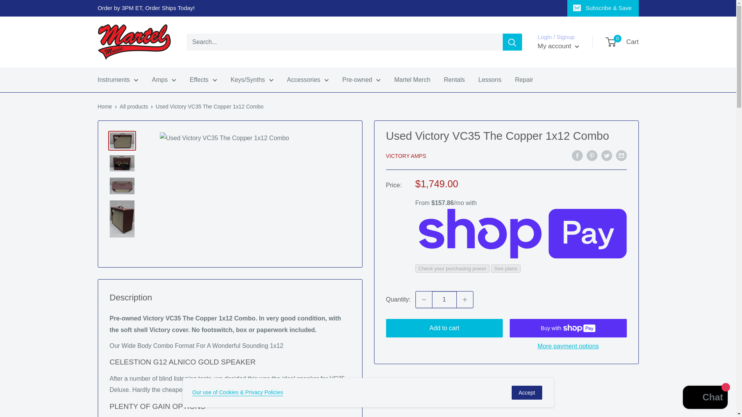 This screenshot has width=742, height=417. What do you see at coordinates (424, 300) in the screenshot?
I see `Decrease quantity by 1` at bounding box center [424, 300].